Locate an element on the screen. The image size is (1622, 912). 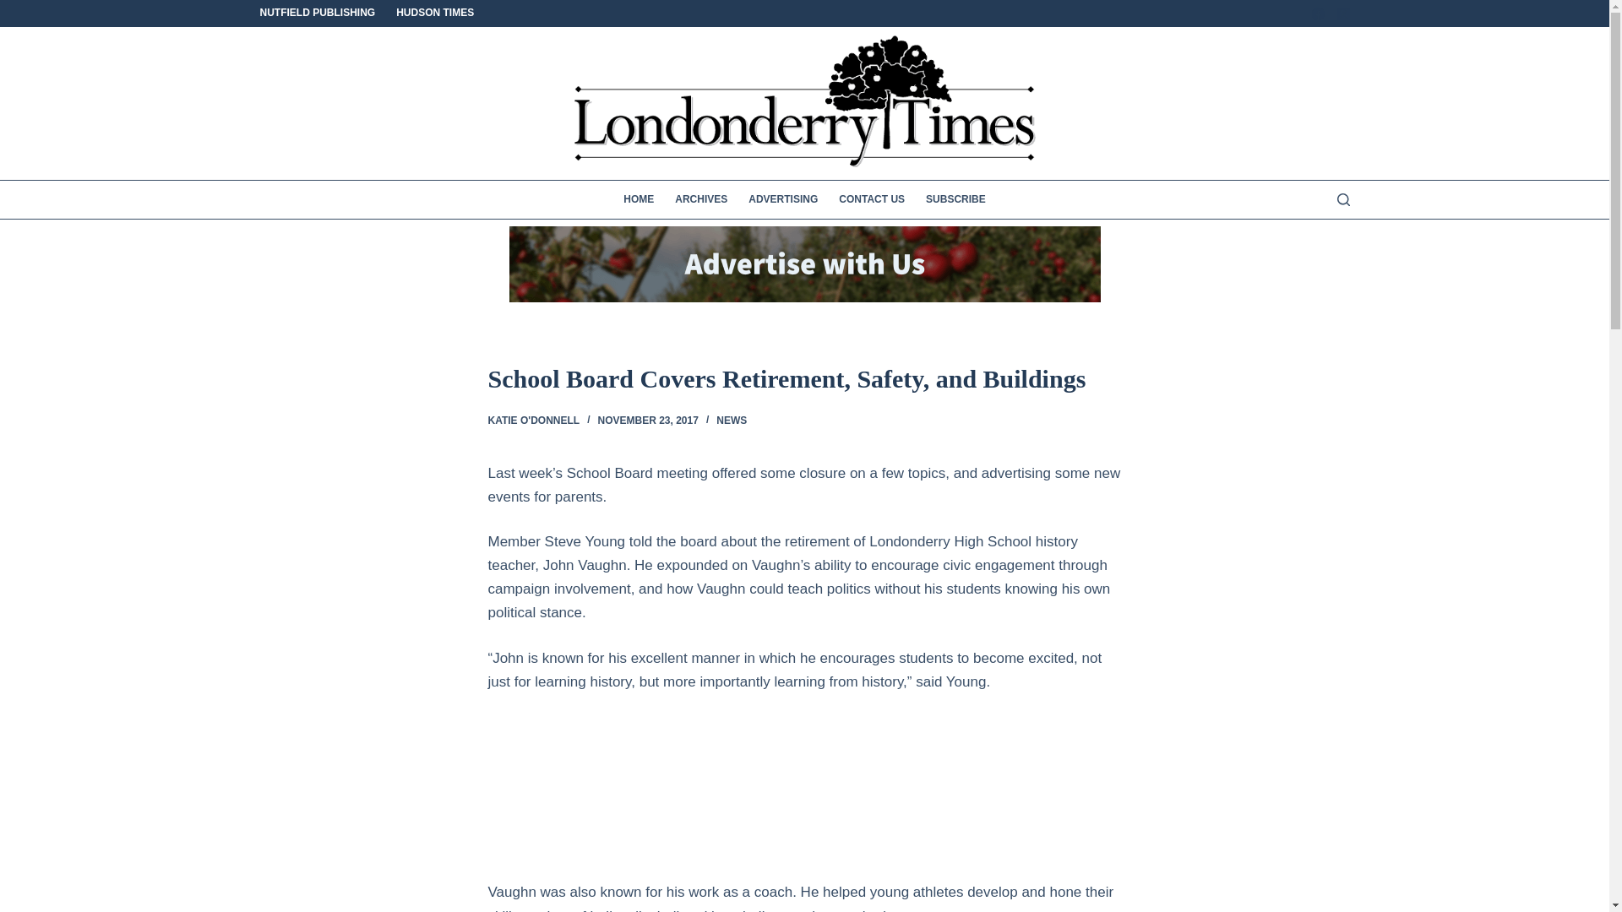
KATIE O'DONNELL is located at coordinates (534, 421).